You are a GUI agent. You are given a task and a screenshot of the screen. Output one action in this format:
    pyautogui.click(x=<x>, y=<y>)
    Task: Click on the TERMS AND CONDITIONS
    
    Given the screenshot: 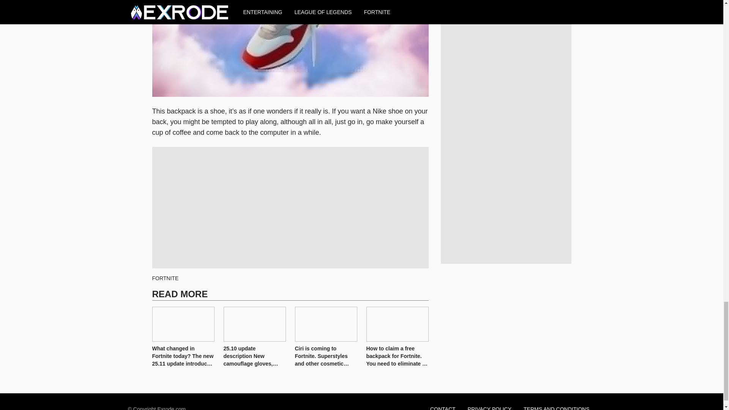 What is the action you would take?
    pyautogui.click(x=557, y=405)
    